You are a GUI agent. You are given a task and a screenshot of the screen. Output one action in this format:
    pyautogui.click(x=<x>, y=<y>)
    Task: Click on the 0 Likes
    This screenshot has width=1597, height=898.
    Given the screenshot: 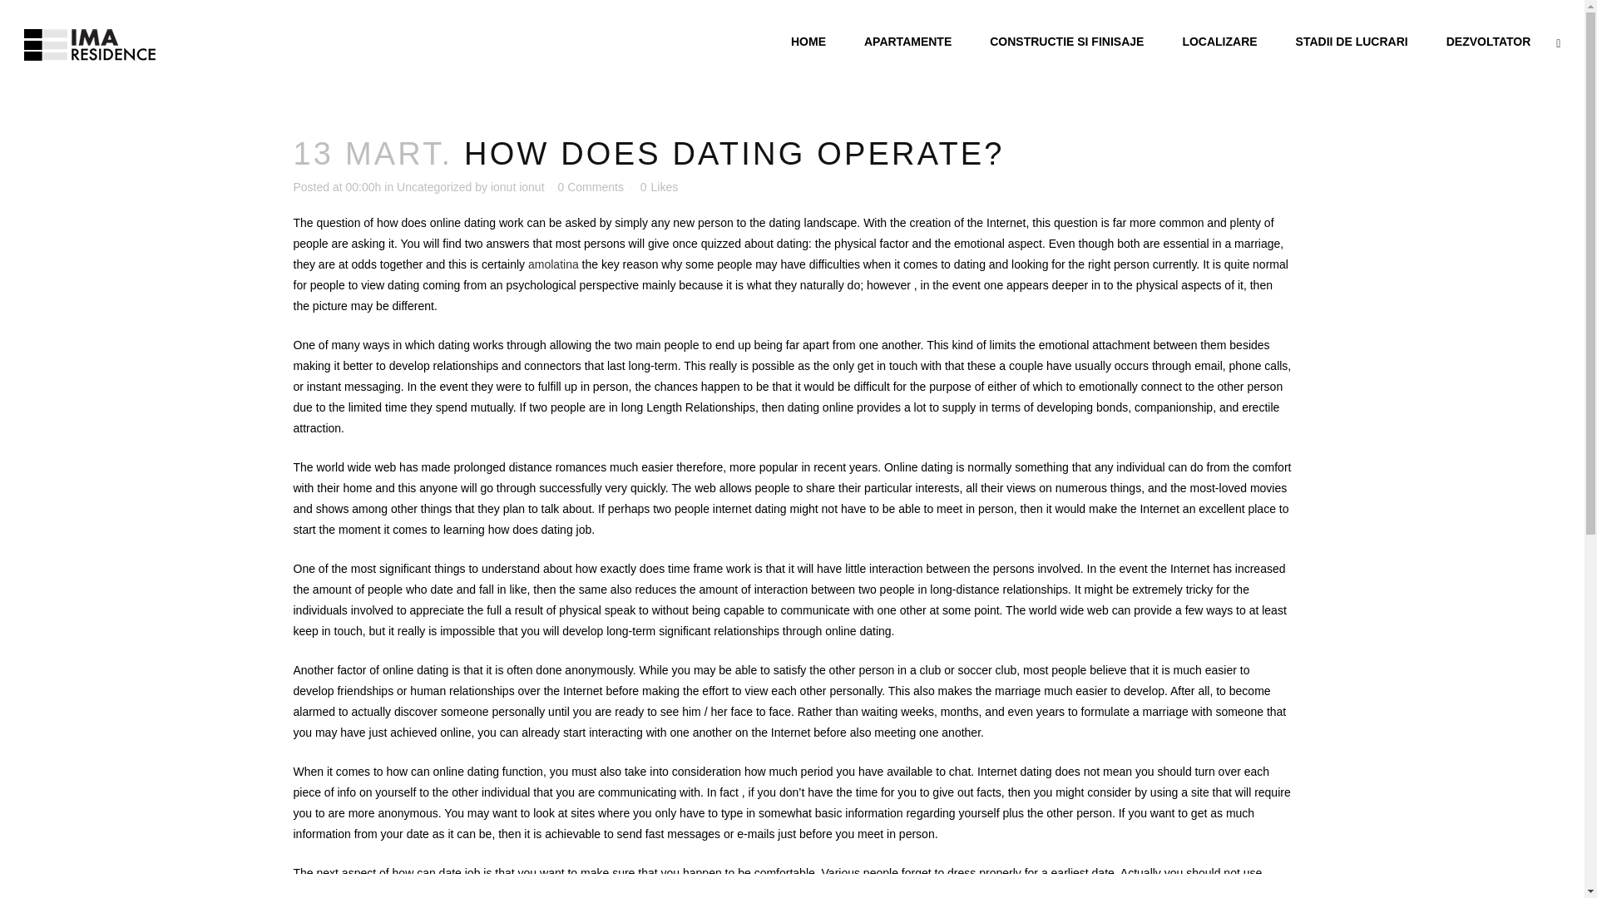 What is the action you would take?
    pyautogui.click(x=659, y=187)
    